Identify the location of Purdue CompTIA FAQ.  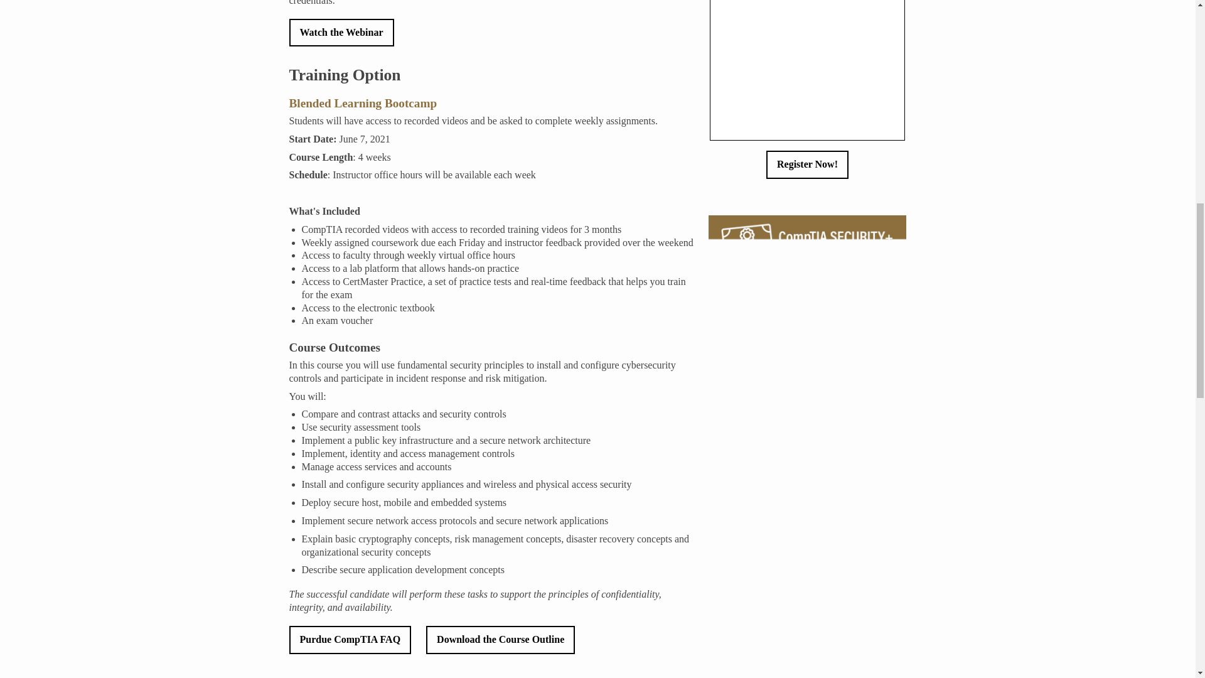
(356, 639).